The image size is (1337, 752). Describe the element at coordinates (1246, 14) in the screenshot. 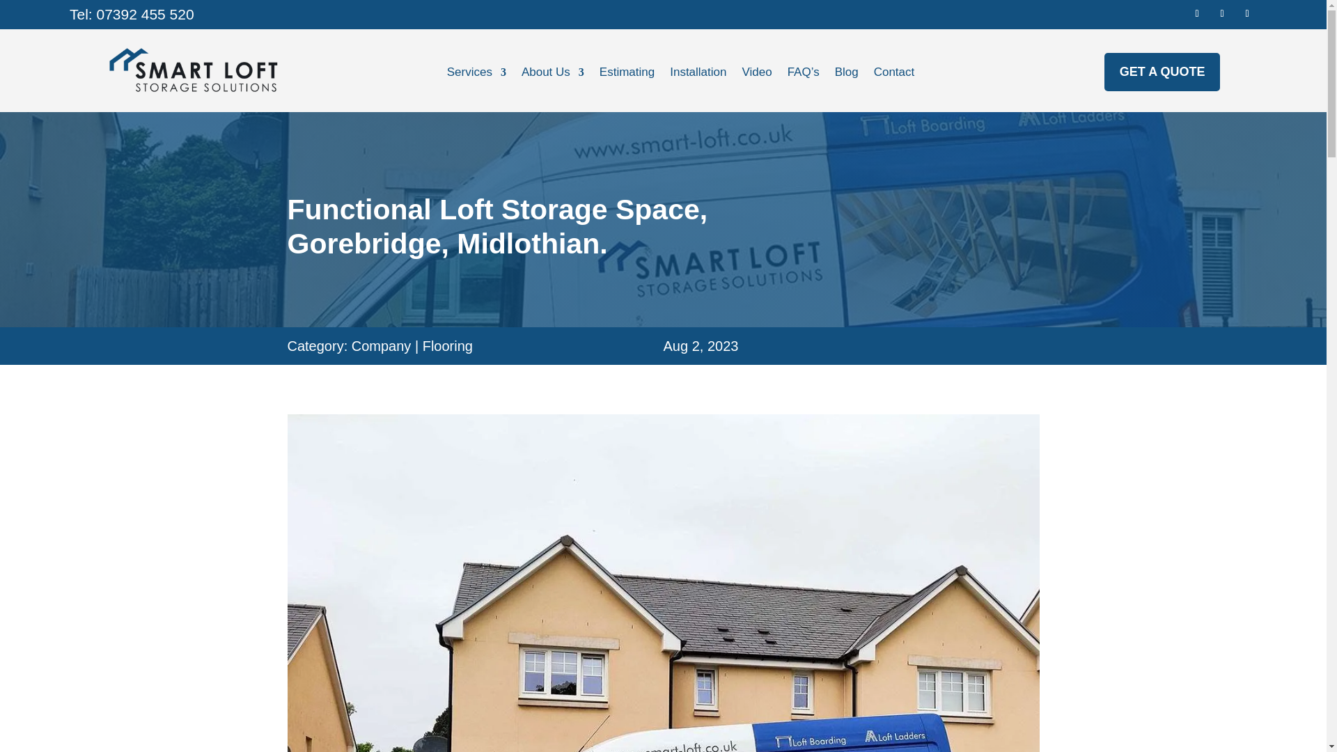

I see `Follow on Instagram` at that location.